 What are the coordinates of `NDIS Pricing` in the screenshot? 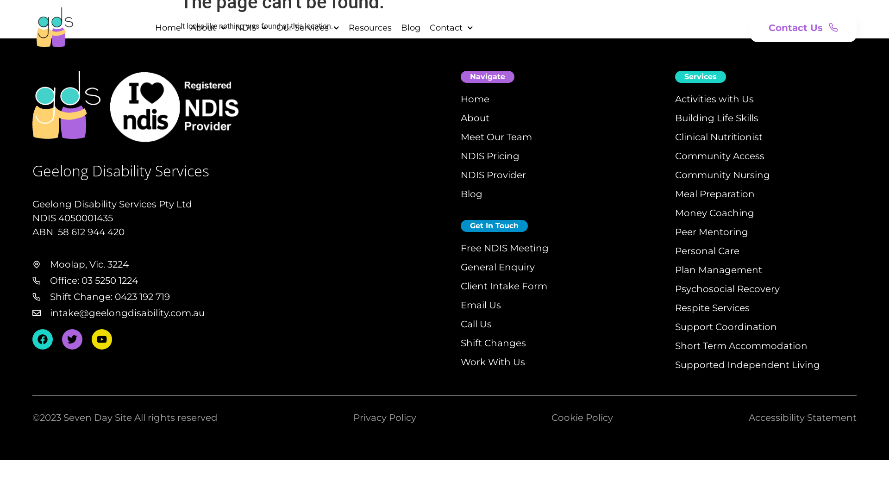 It's located at (490, 156).